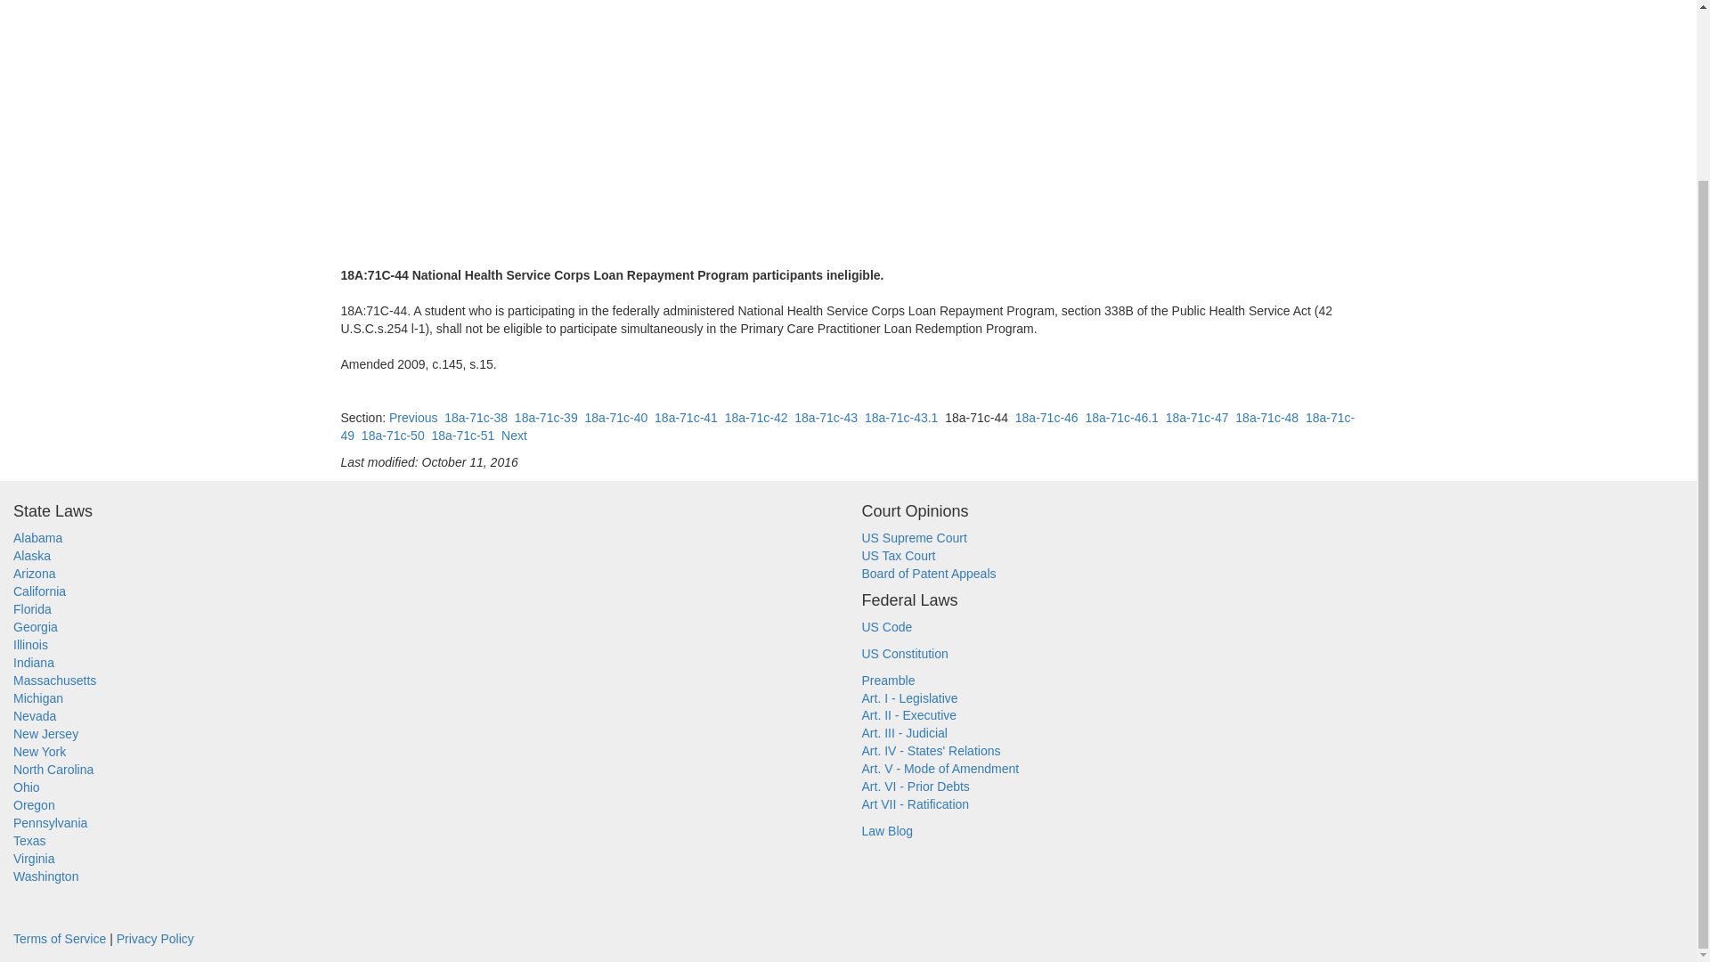  Describe the element at coordinates (616, 418) in the screenshot. I see `18a-71c-40` at that location.